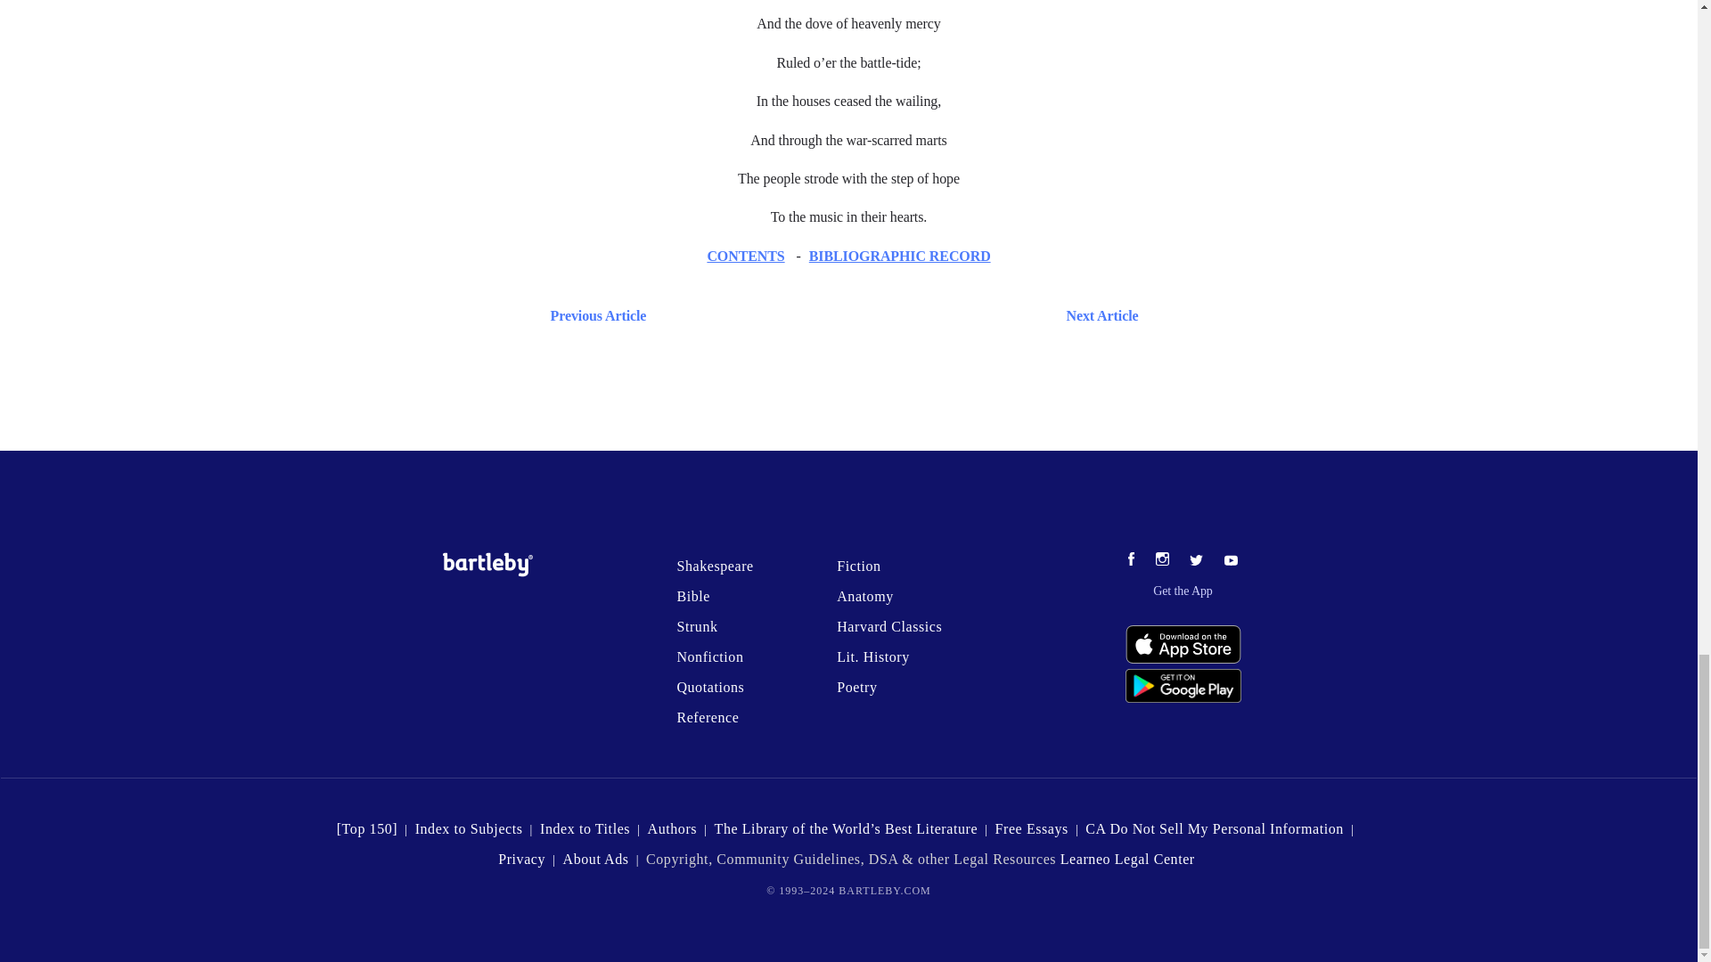 The image size is (1711, 962). I want to click on Anatomy, so click(864, 596).